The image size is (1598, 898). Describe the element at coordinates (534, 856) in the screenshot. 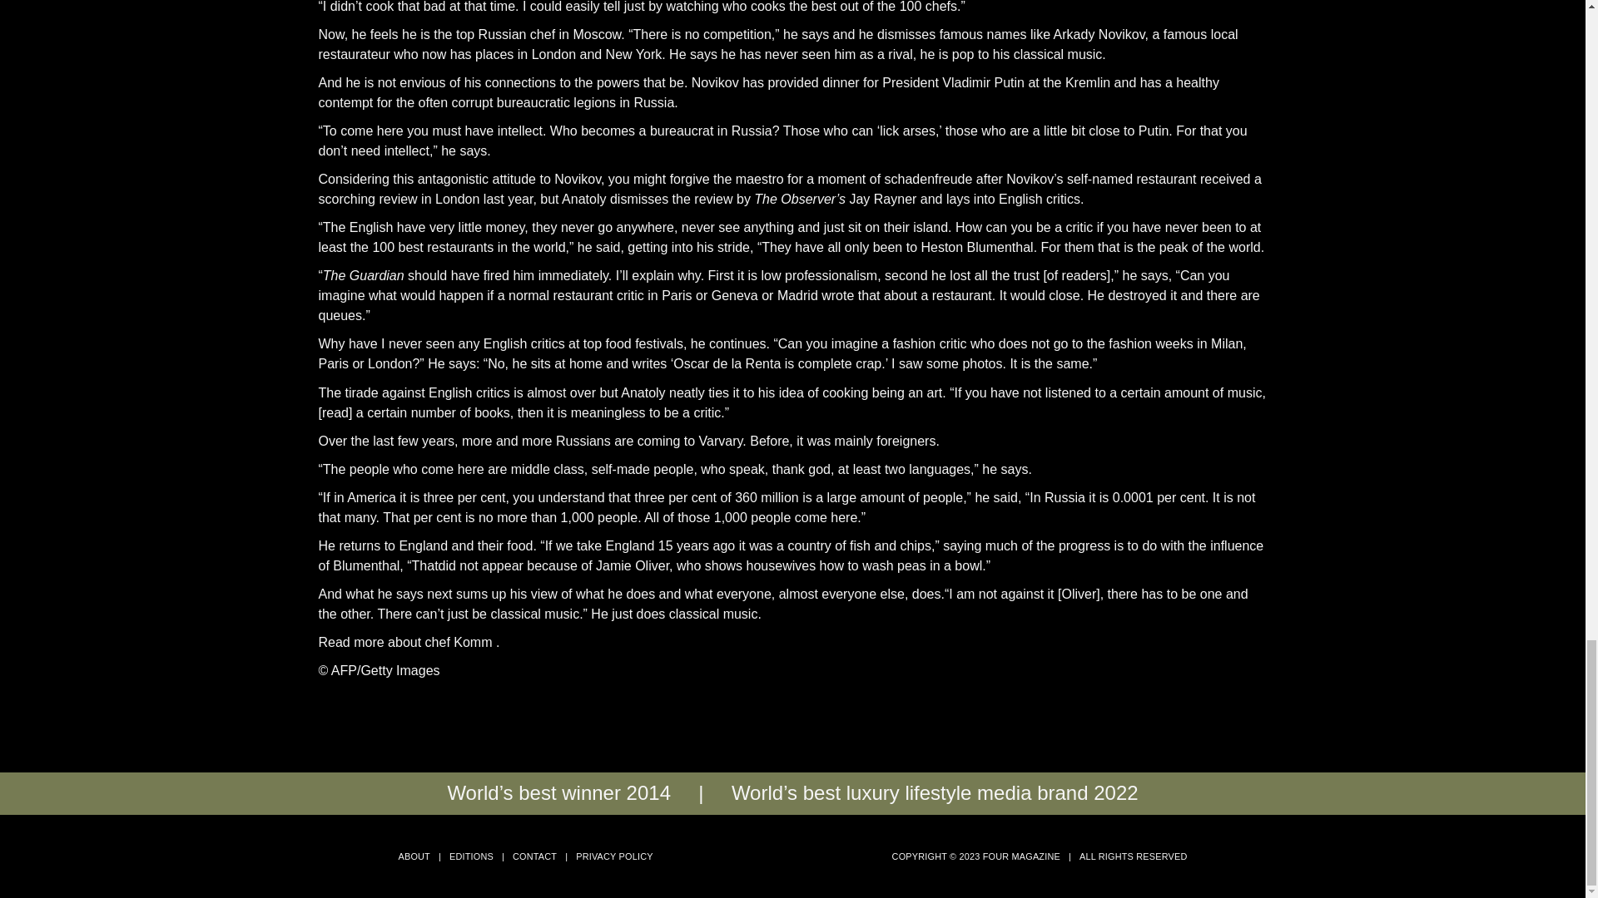

I see `CONTACT` at that location.